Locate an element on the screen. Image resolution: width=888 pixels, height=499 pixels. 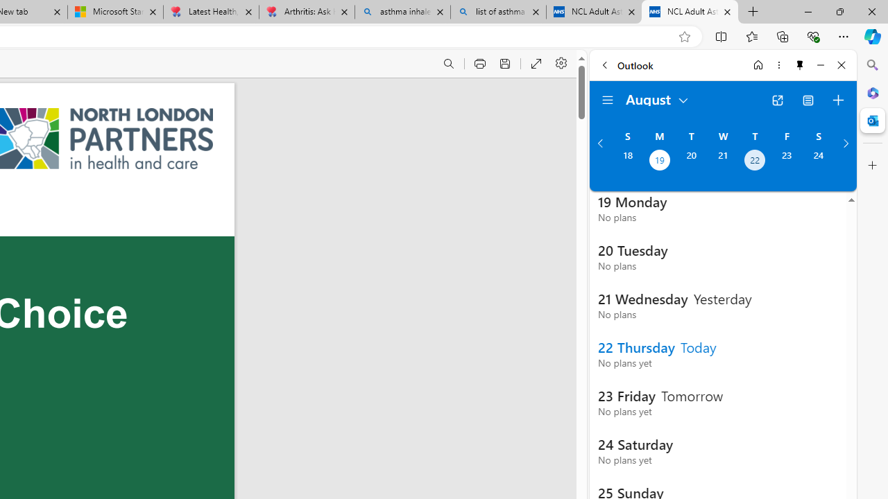
Home is located at coordinates (758, 65).